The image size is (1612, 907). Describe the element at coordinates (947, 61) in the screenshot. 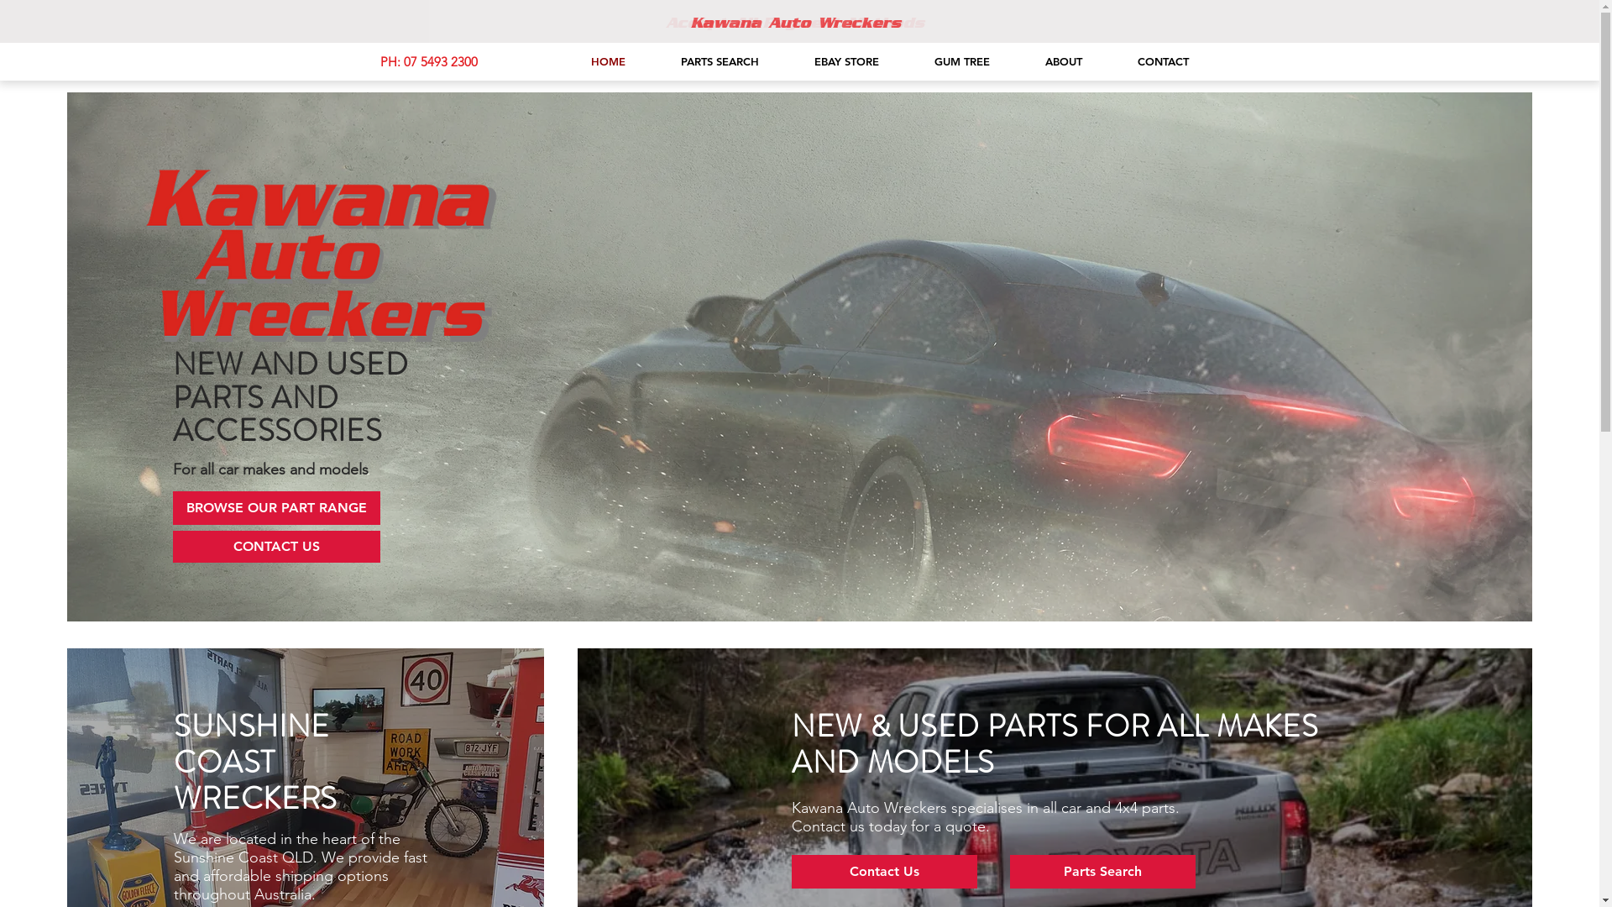

I see `GUM TREE` at that location.